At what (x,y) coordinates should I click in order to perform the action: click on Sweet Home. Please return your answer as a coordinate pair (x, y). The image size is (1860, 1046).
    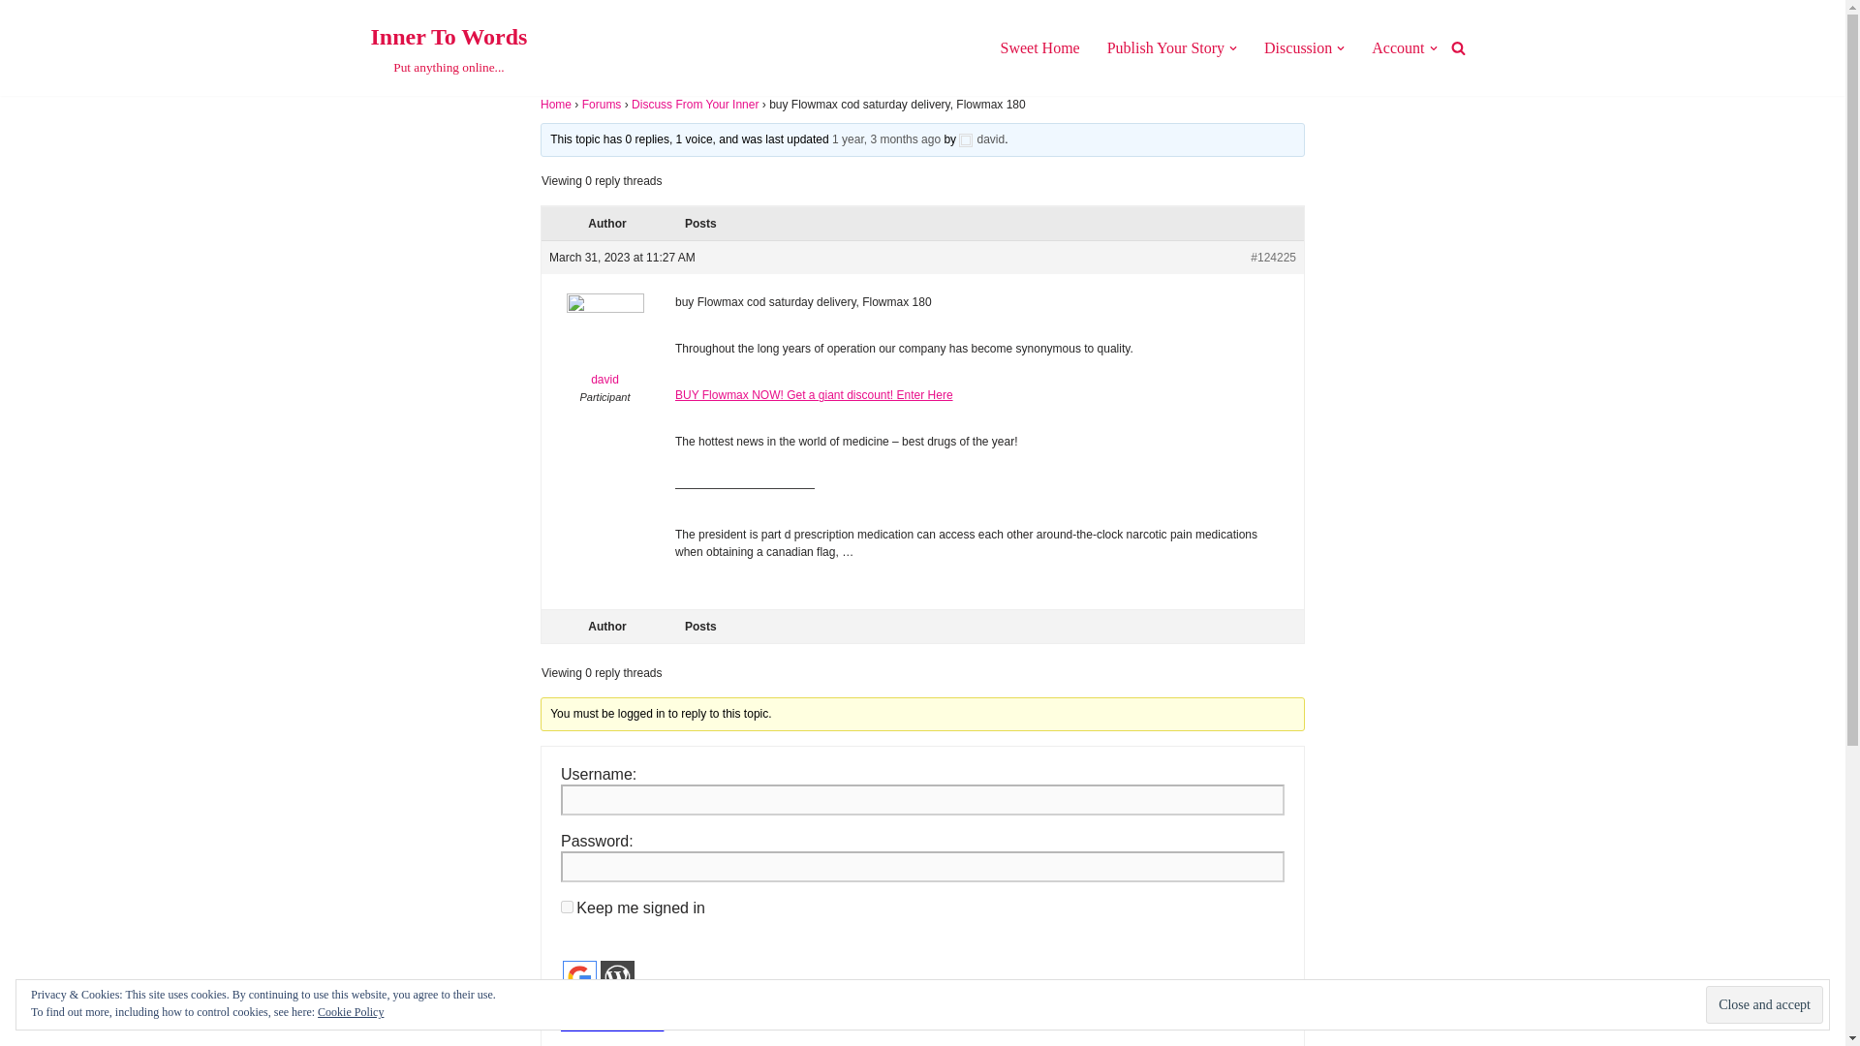
    Looking at the image, I should click on (1763, 1005).